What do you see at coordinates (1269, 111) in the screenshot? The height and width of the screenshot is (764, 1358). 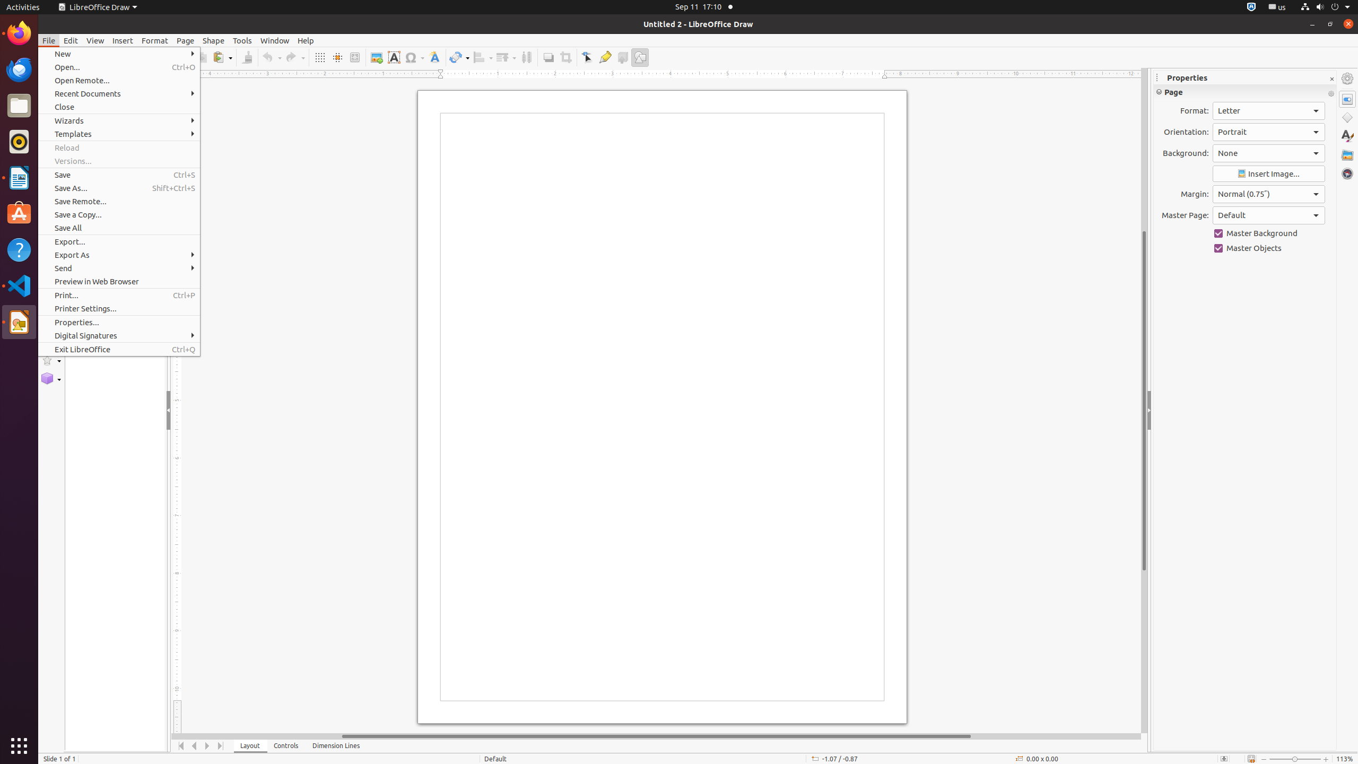 I see `Format:` at bounding box center [1269, 111].